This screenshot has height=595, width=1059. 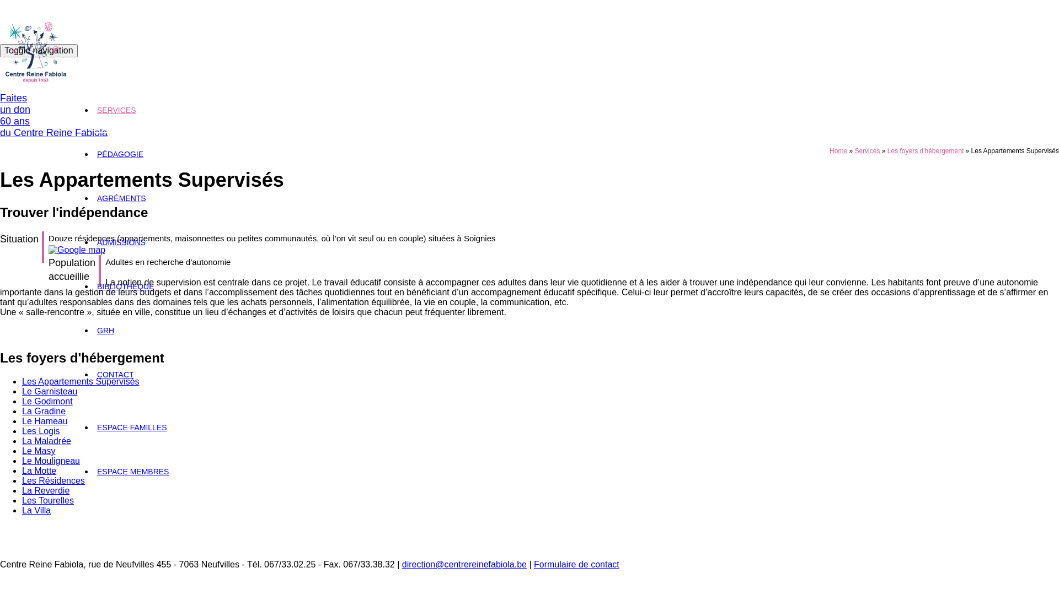 What do you see at coordinates (117, 110) in the screenshot?
I see `SERVICES` at bounding box center [117, 110].